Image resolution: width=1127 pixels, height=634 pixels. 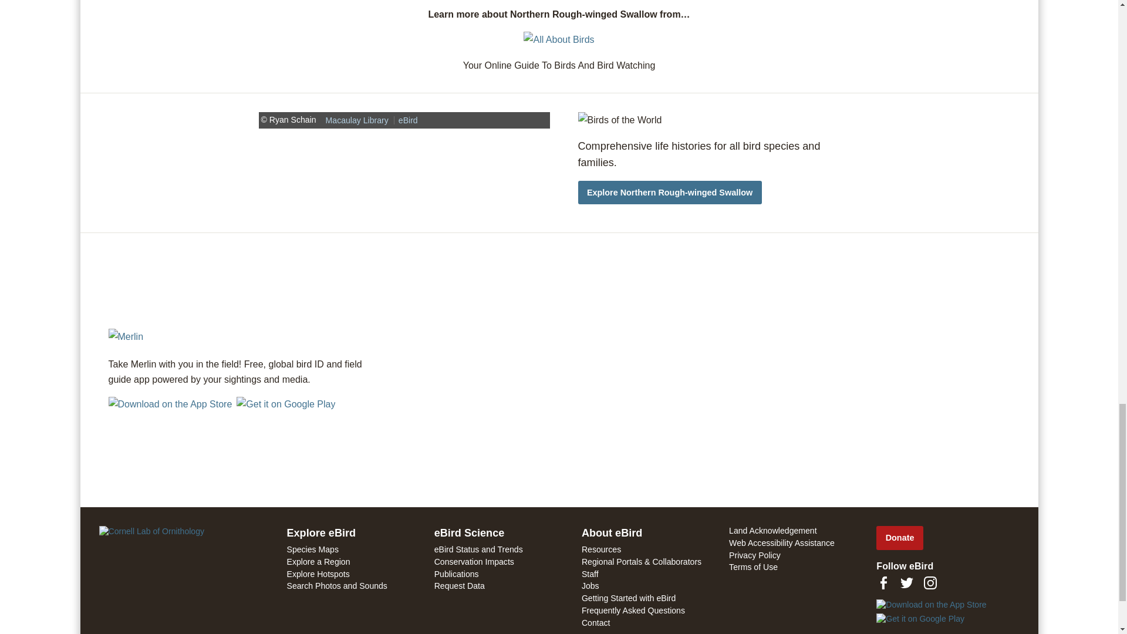 I want to click on Follow us on Twitter, so click(x=906, y=582).